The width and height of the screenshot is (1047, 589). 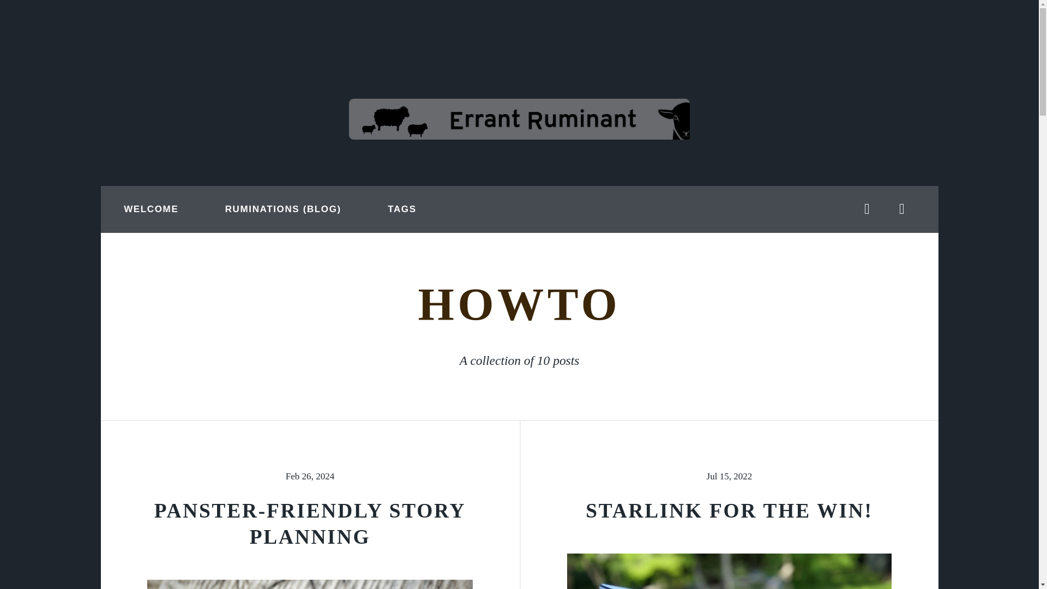 I want to click on WELCOME, so click(x=151, y=209).